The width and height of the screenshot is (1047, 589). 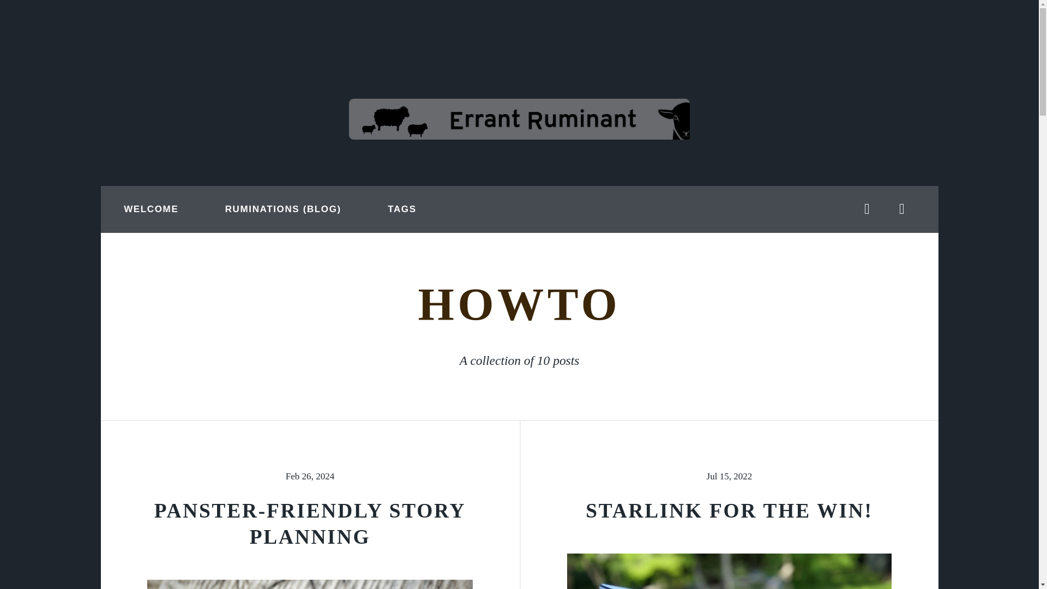 I want to click on WELCOME, so click(x=151, y=209).